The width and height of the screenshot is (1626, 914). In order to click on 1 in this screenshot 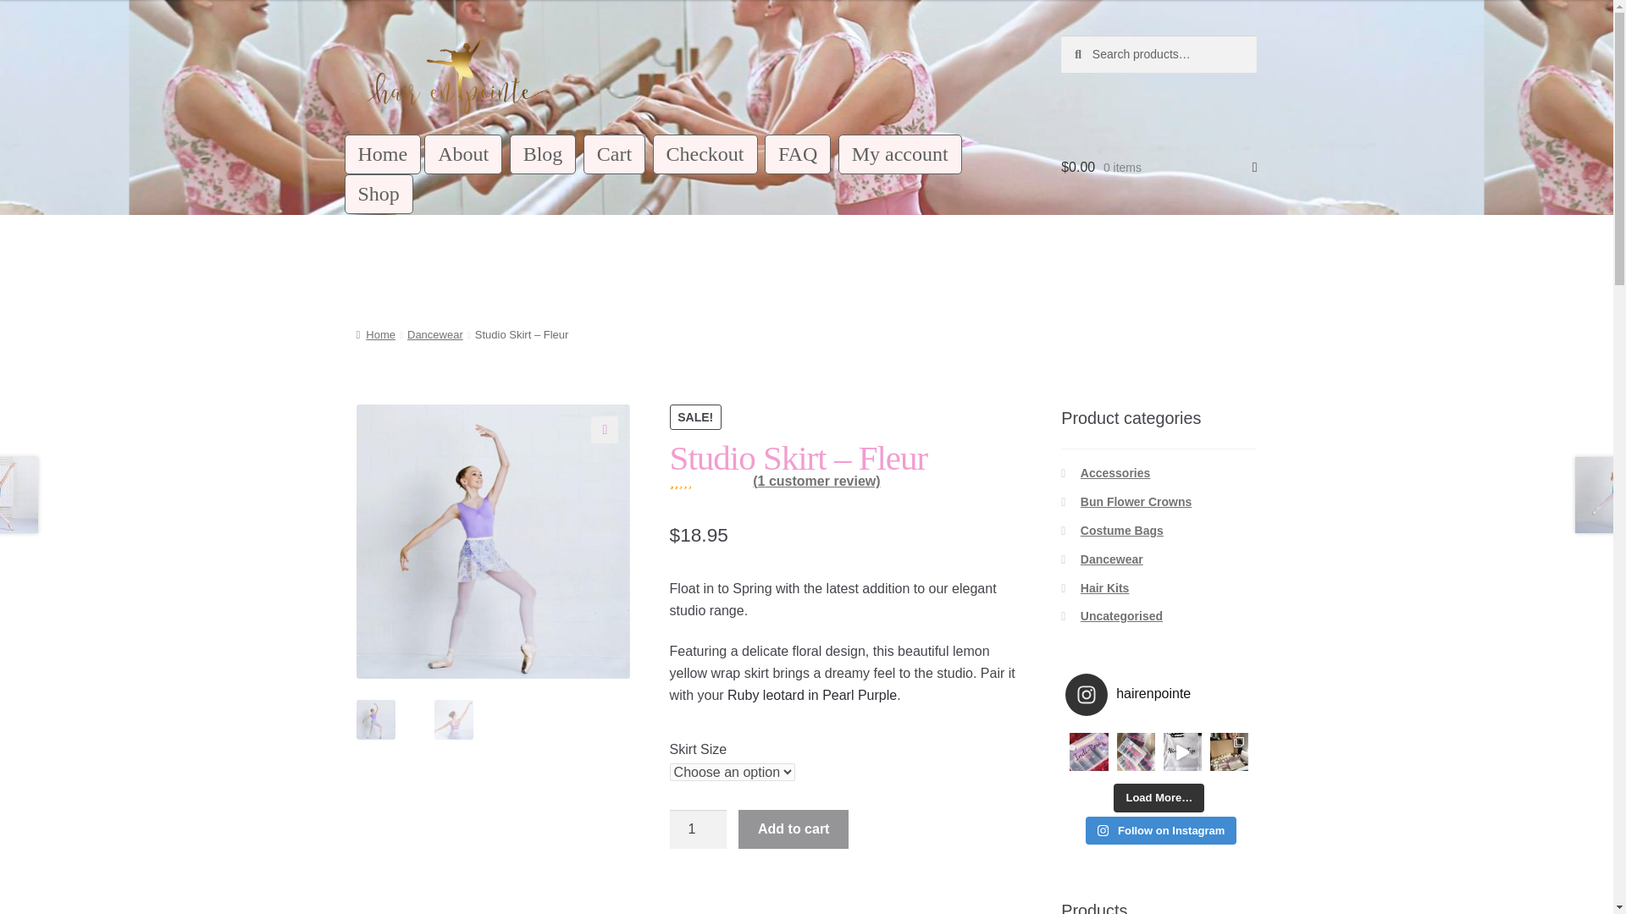, I will do `click(698, 829)`.